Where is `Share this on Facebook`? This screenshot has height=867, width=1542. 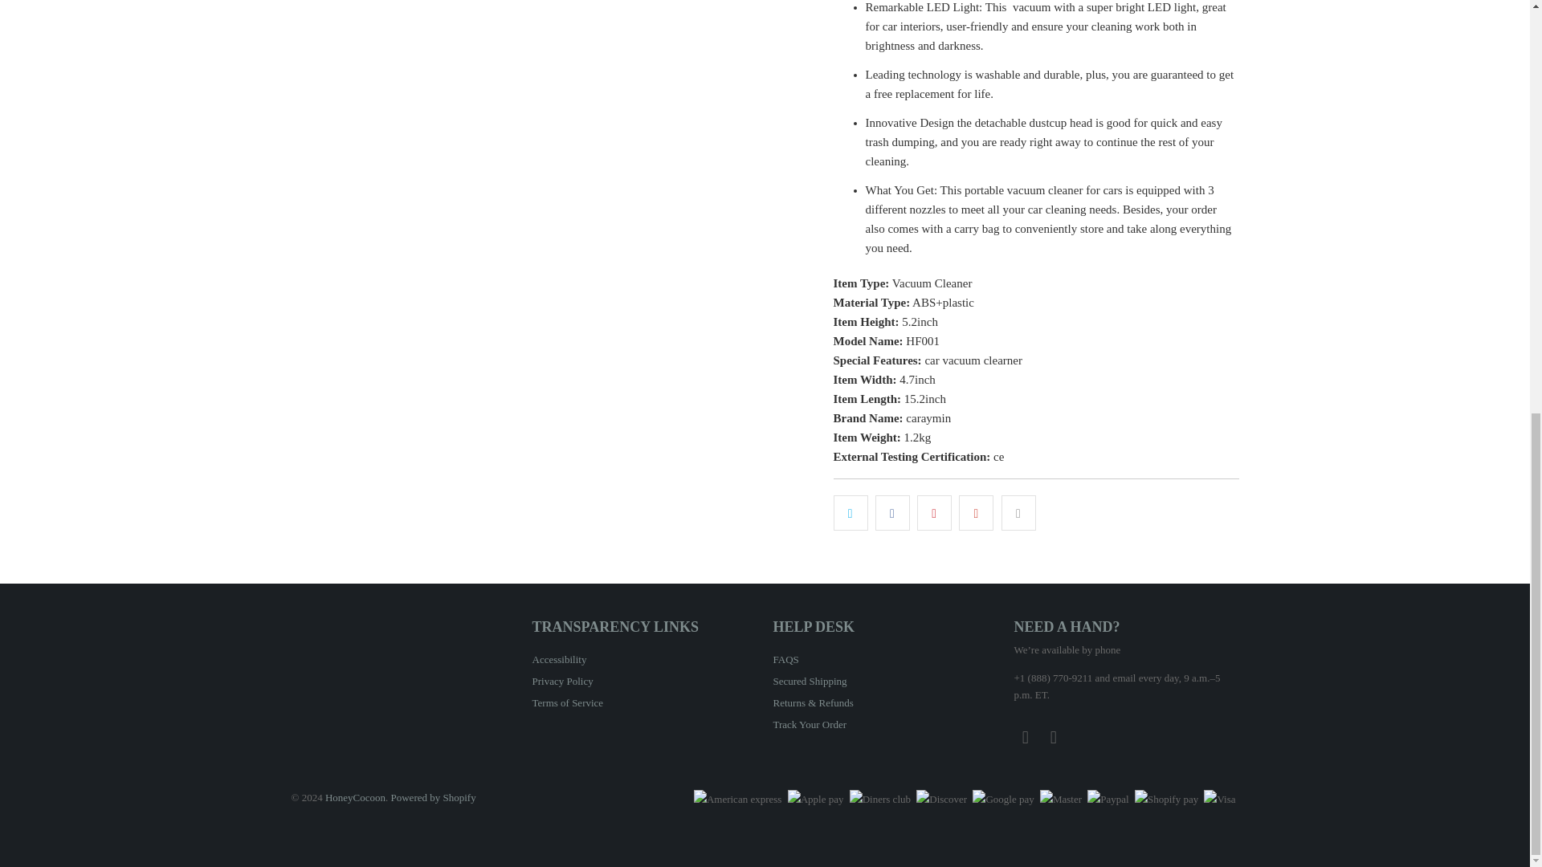 Share this on Facebook is located at coordinates (892, 512).